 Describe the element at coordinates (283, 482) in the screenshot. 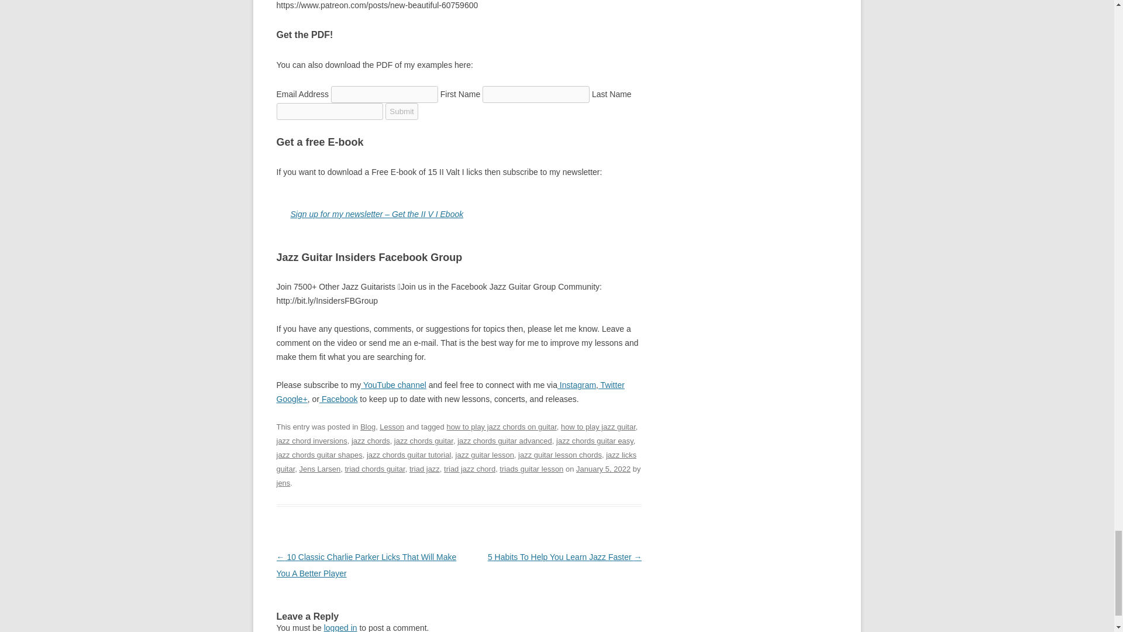

I see `View all posts by jens` at that location.